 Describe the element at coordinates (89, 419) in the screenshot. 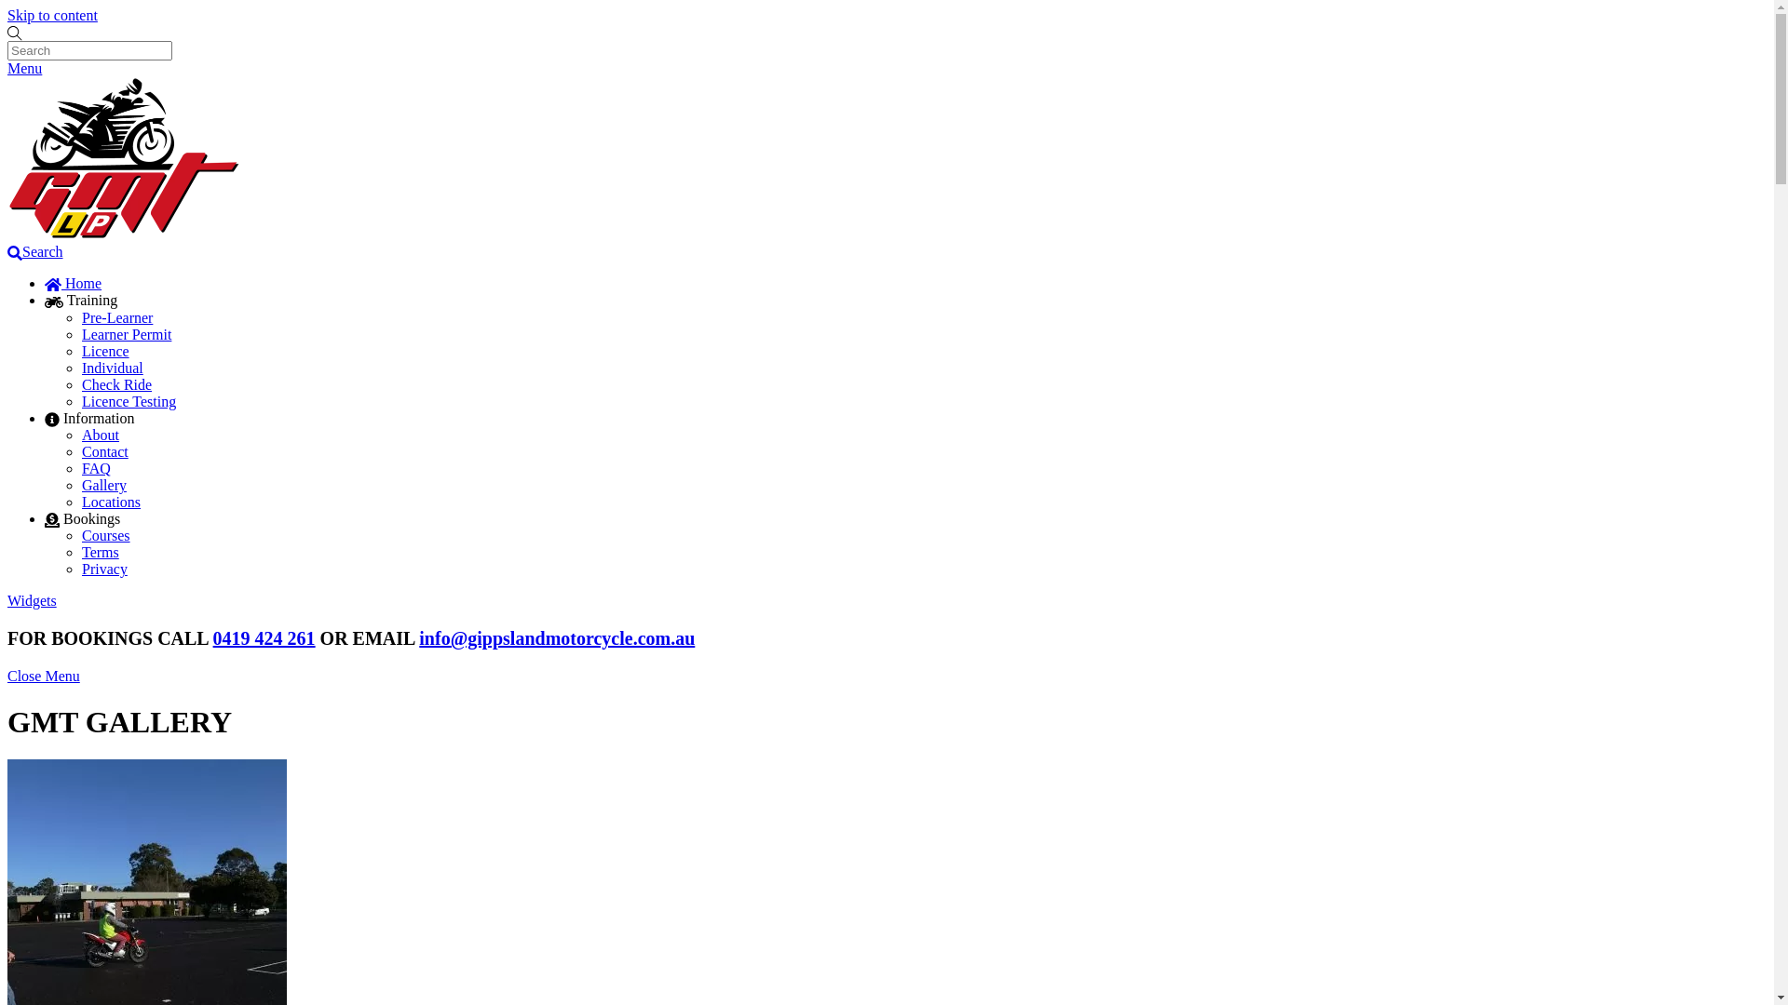

I see `Information` at that location.